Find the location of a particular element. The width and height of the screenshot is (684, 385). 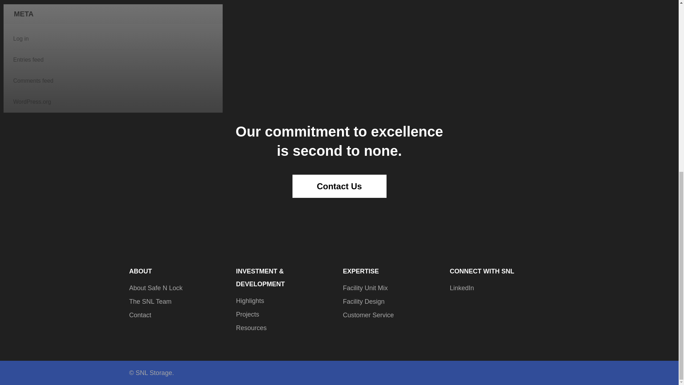

Resources is located at coordinates (251, 328).